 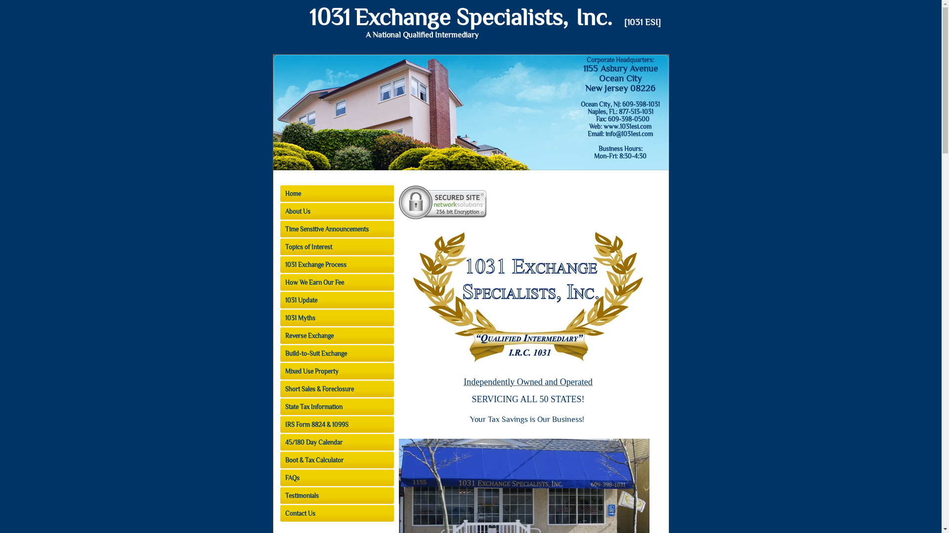 What do you see at coordinates (337, 247) in the screenshot?
I see `Topics of Interest` at bounding box center [337, 247].